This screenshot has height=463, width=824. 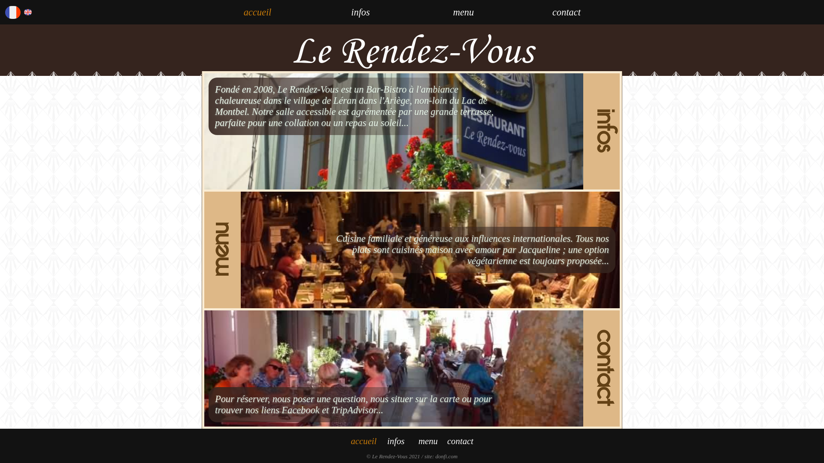 I want to click on contact, so click(x=566, y=12).